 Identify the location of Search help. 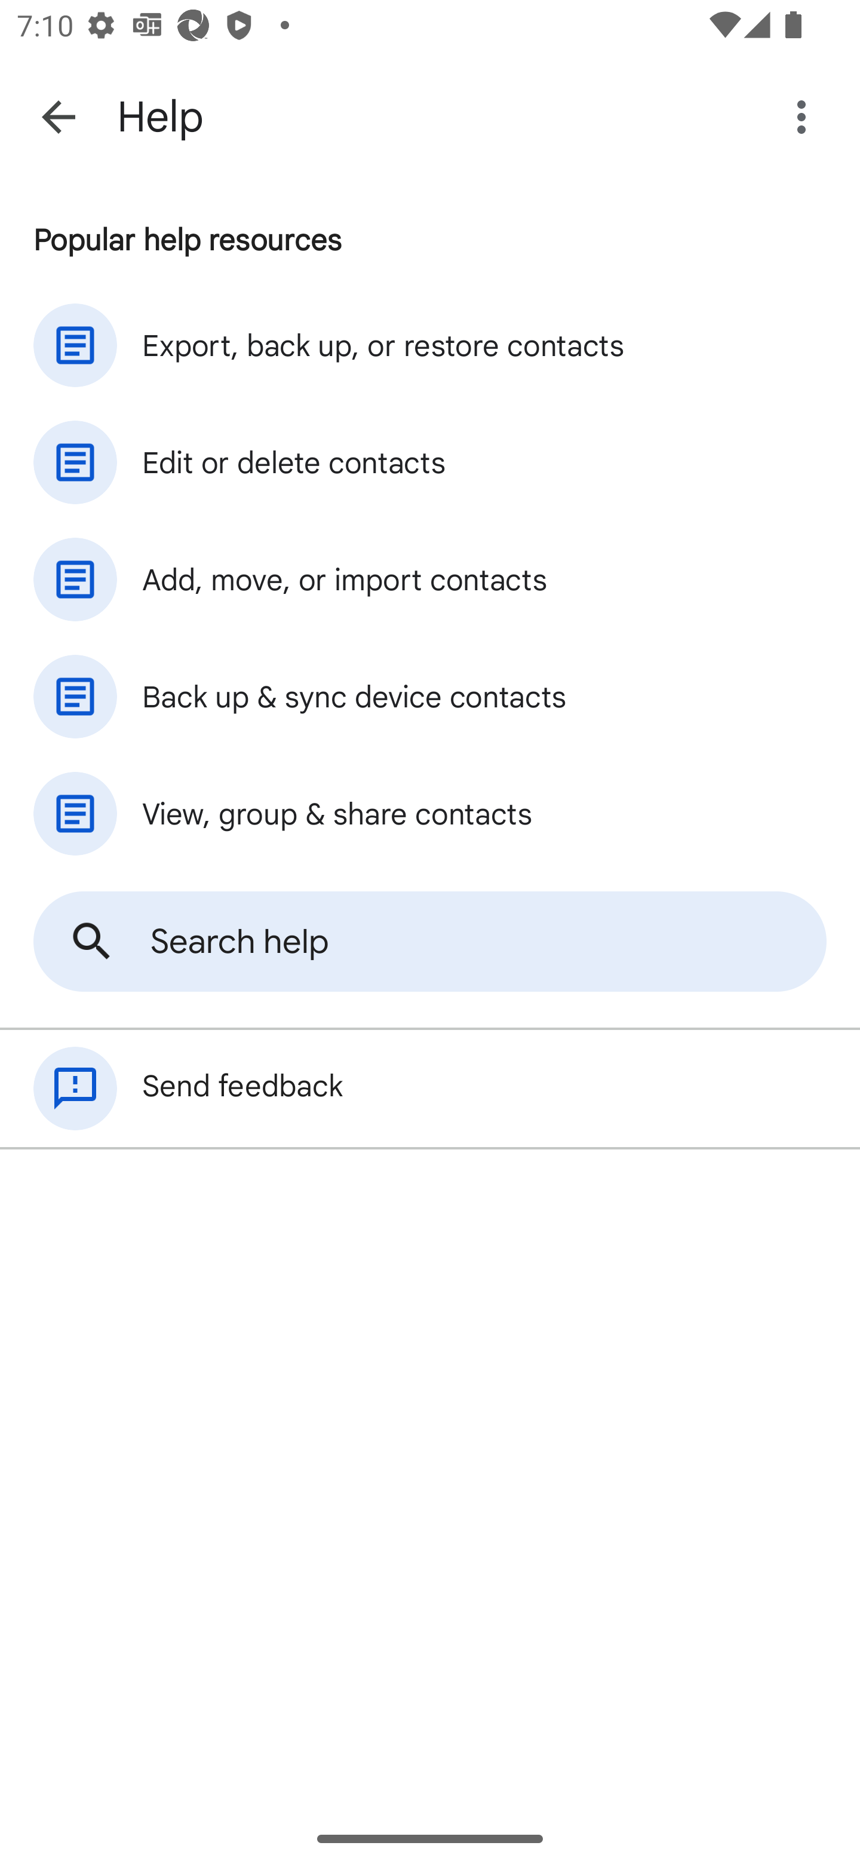
(430, 941).